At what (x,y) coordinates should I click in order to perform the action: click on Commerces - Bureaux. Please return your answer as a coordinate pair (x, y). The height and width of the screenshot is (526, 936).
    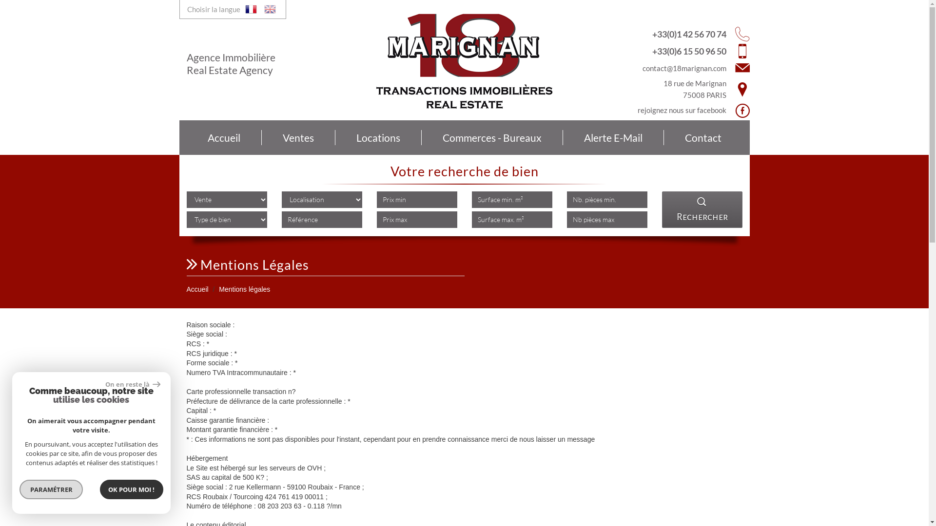
    Looking at the image, I should click on (492, 138).